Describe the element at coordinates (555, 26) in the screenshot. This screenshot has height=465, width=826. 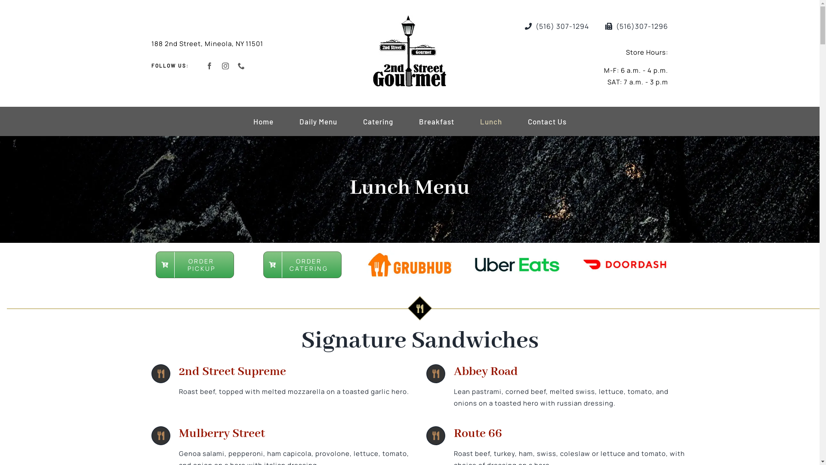
I see `(516) 307-1294` at that location.